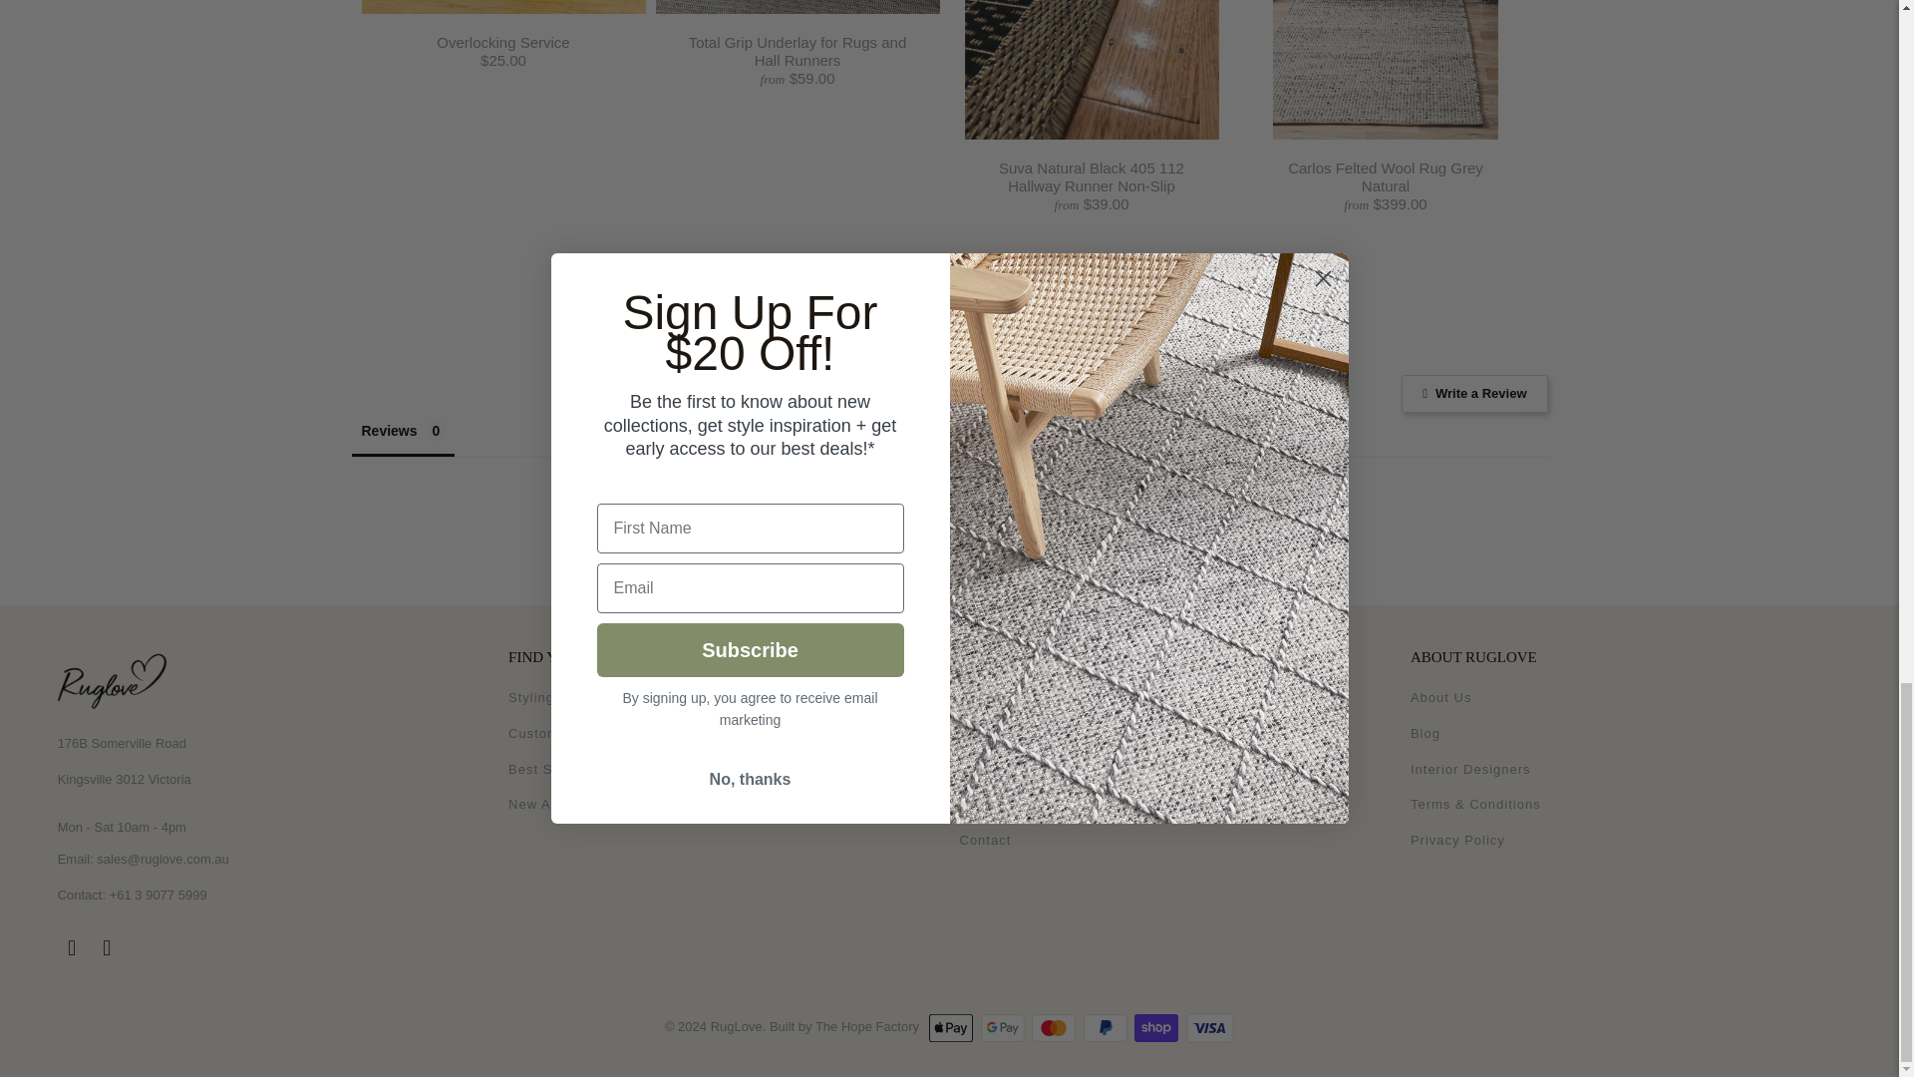 This screenshot has width=1914, height=1077. Describe the element at coordinates (107, 947) in the screenshot. I see `RugLove on Instagram` at that location.